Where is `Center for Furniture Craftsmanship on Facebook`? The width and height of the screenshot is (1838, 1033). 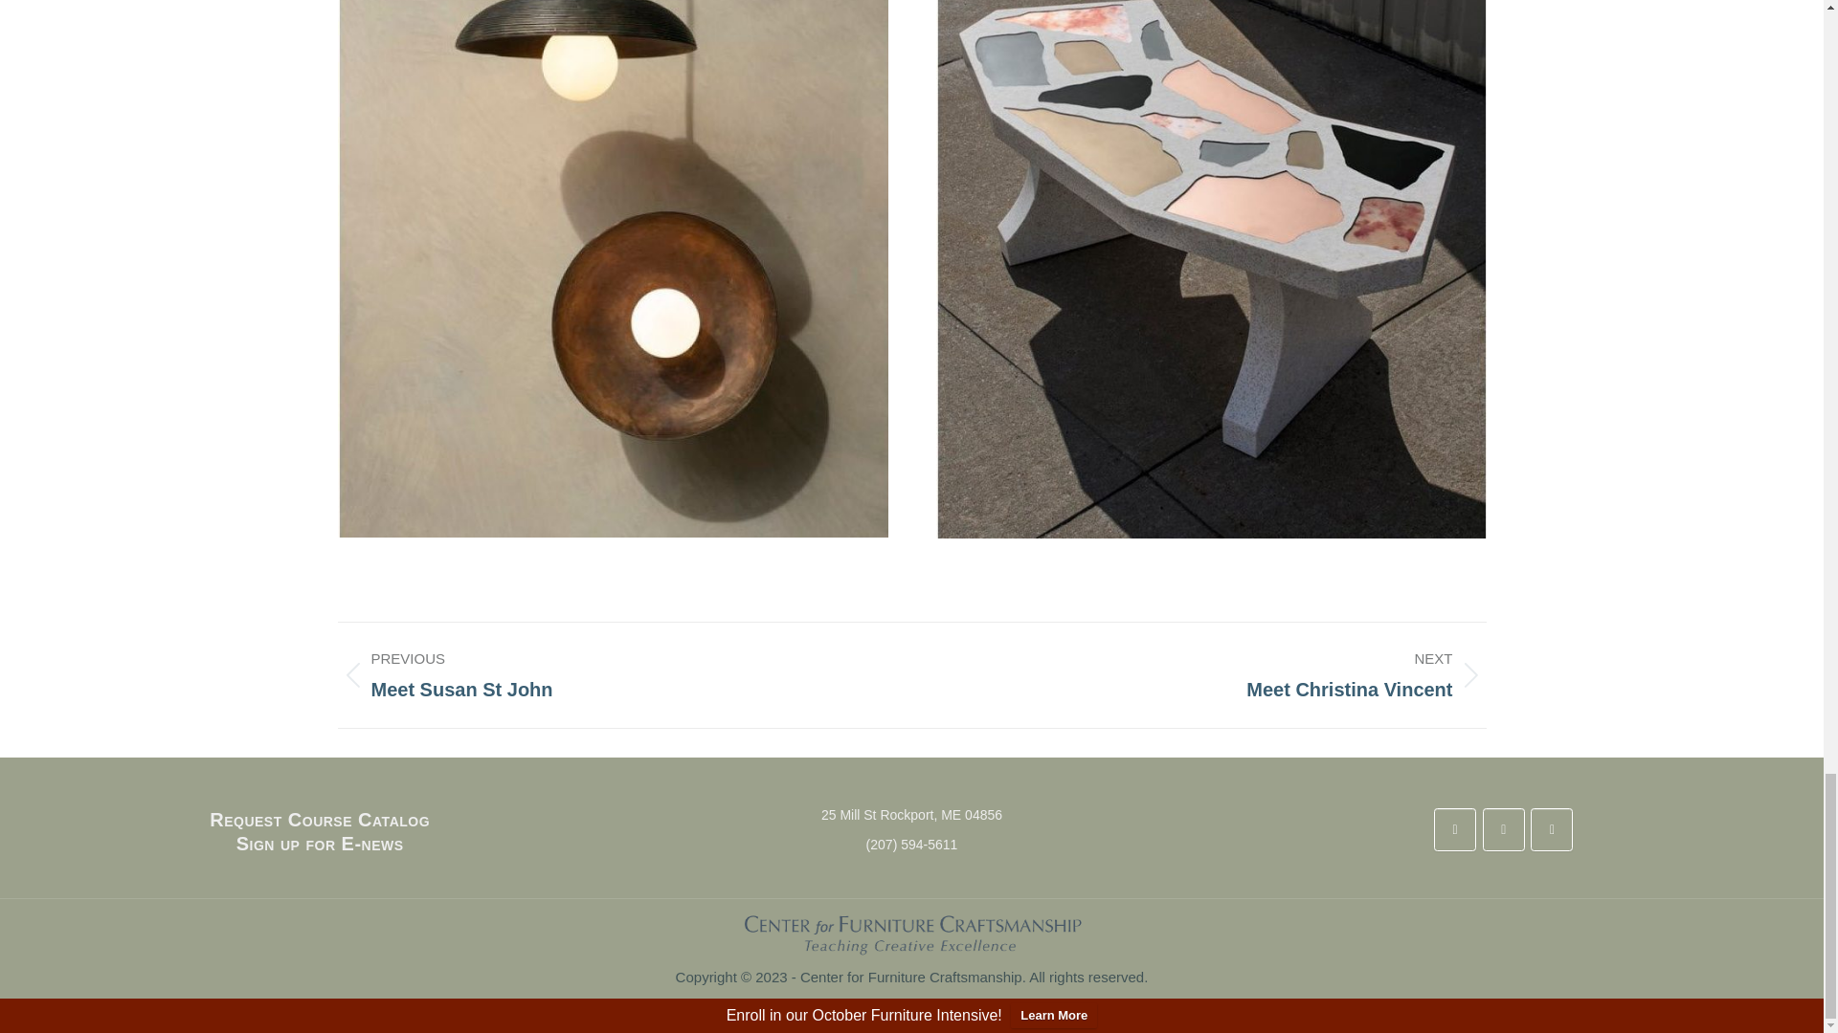 Center for Furniture Craftsmanship on Facebook is located at coordinates (1454, 828).